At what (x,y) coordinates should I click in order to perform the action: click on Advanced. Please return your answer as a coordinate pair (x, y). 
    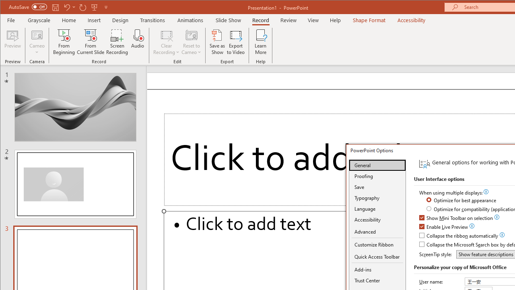
    Looking at the image, I should click on (377, 232).